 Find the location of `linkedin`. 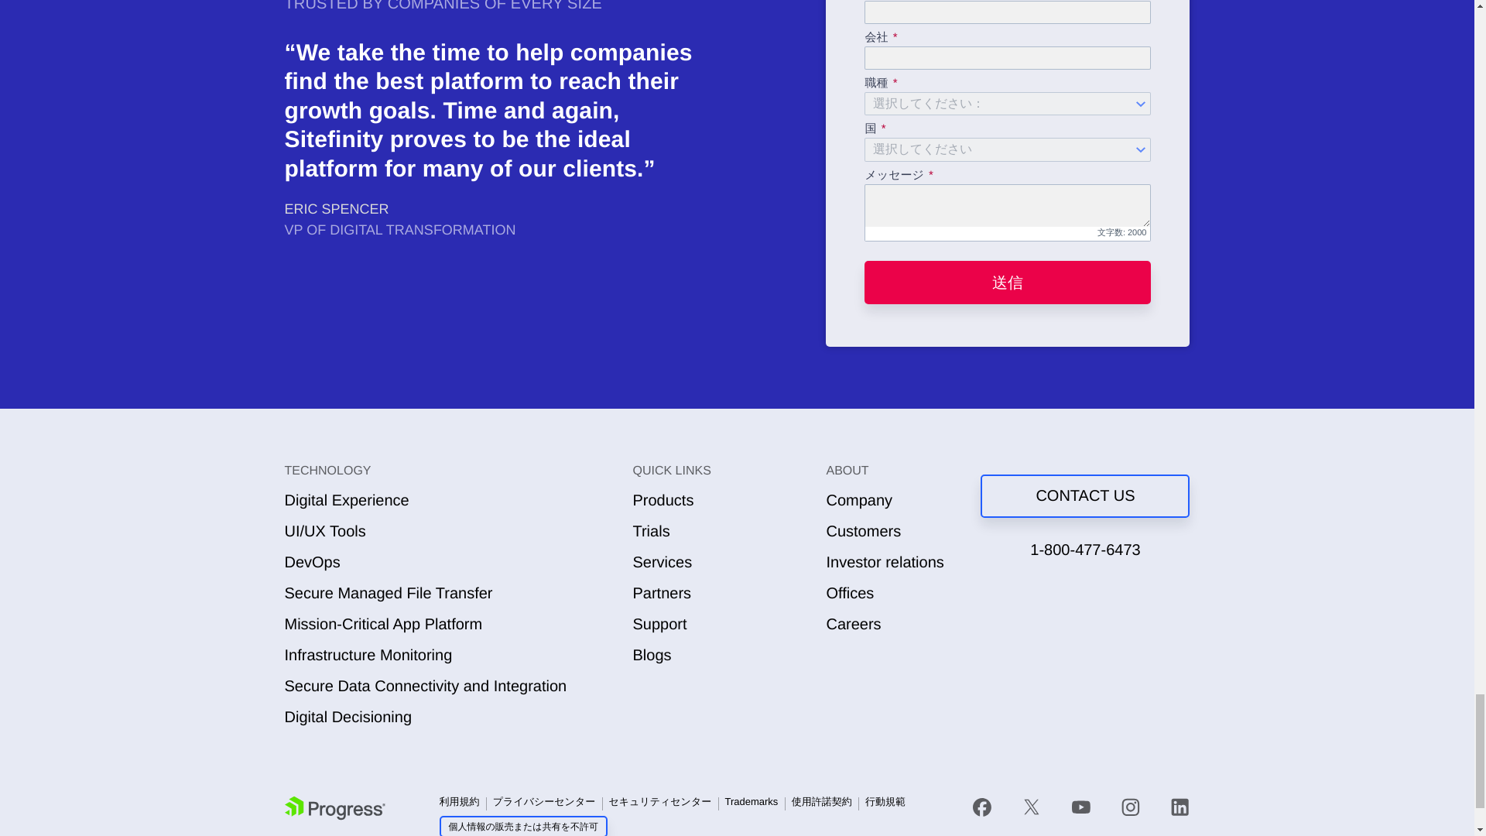

linkedin is located at coordinates (1173, 807).